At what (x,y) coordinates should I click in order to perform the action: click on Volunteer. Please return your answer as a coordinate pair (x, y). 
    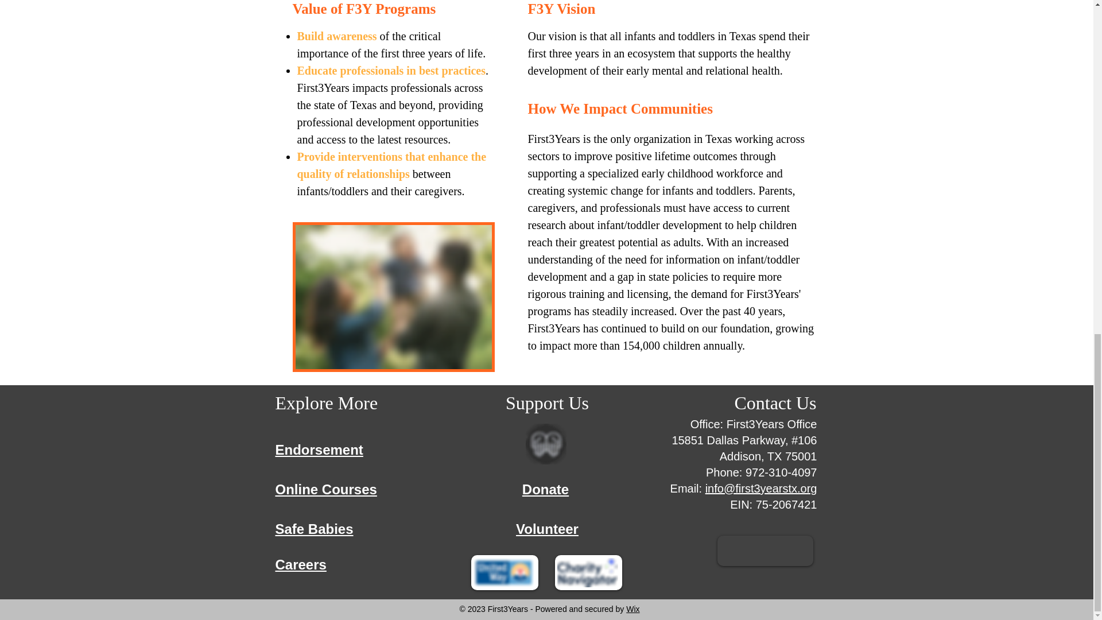
    Looking at the image, I should click on (547, 529).